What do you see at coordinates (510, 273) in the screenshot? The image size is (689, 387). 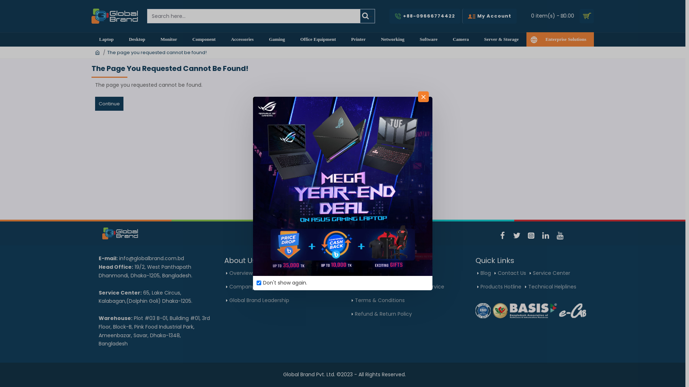 I see `Contact Us` at bounding box center [510, 273].